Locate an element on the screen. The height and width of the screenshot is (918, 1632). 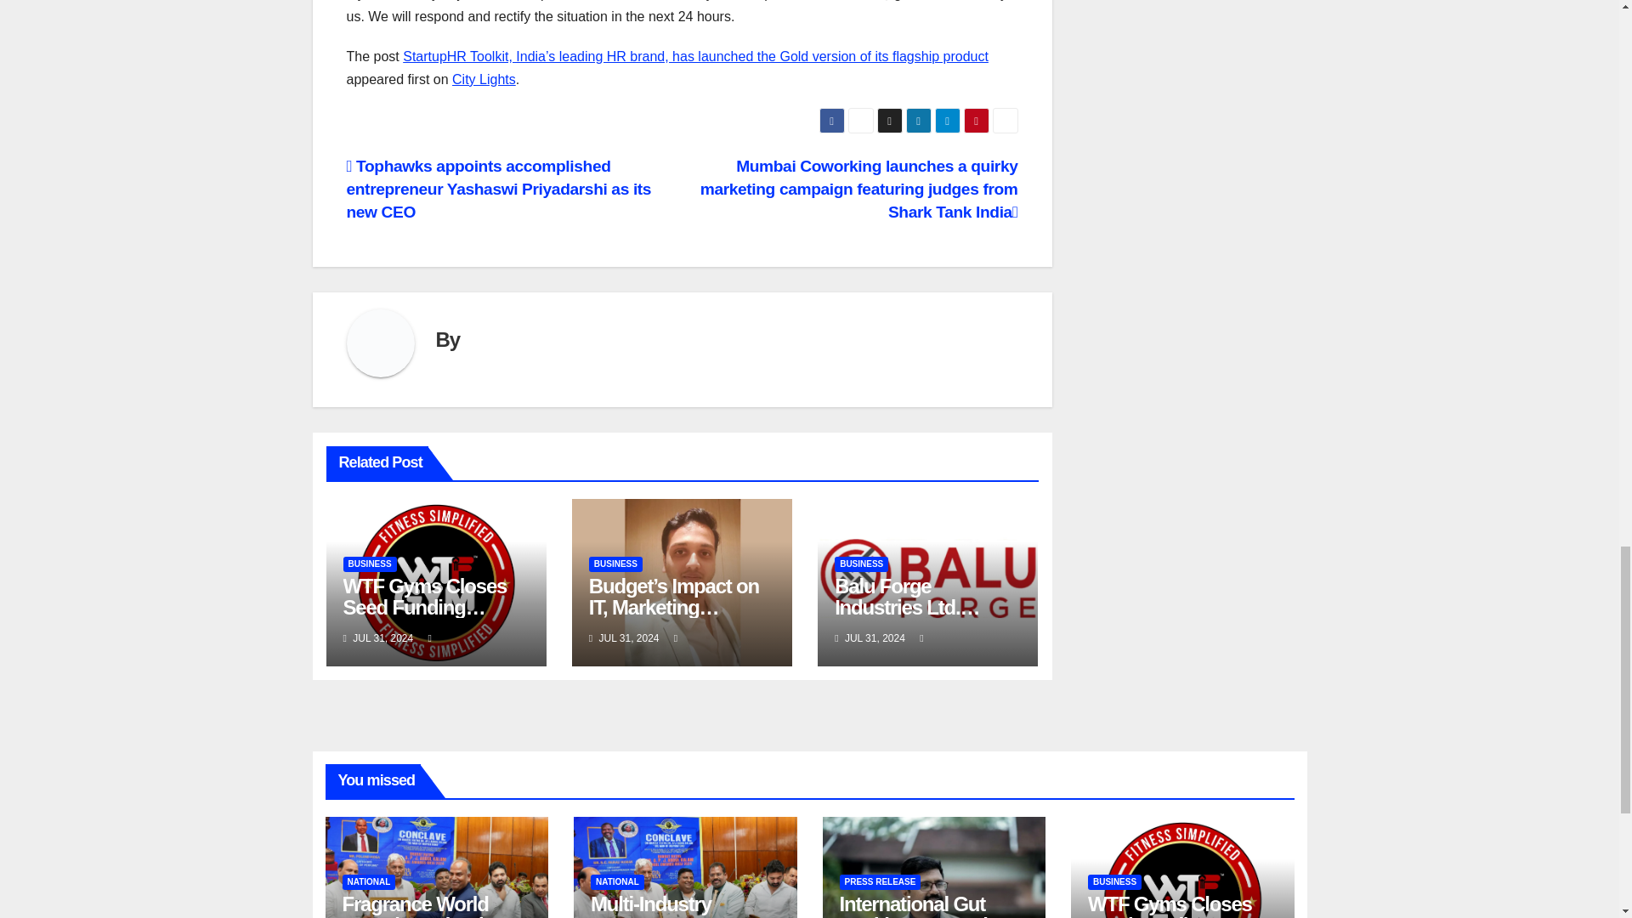
BUSINESS is located at coordinates (369, 564).